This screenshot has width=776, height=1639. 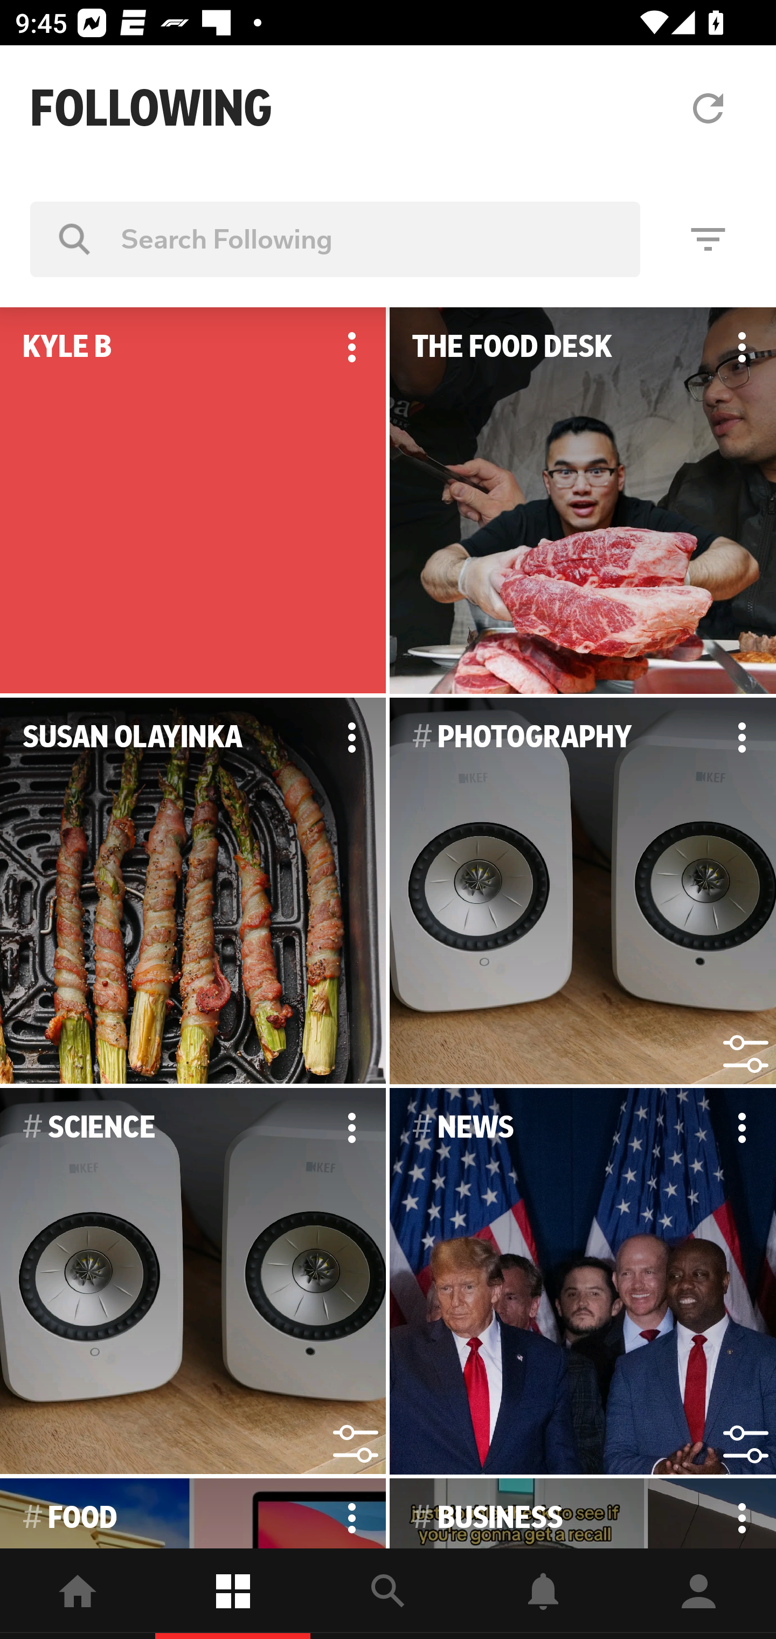 What do you see at coordinates (583, 500) in the screenshot?
I see `THE FOOD DESK Options` at bounding box center [583, 500].